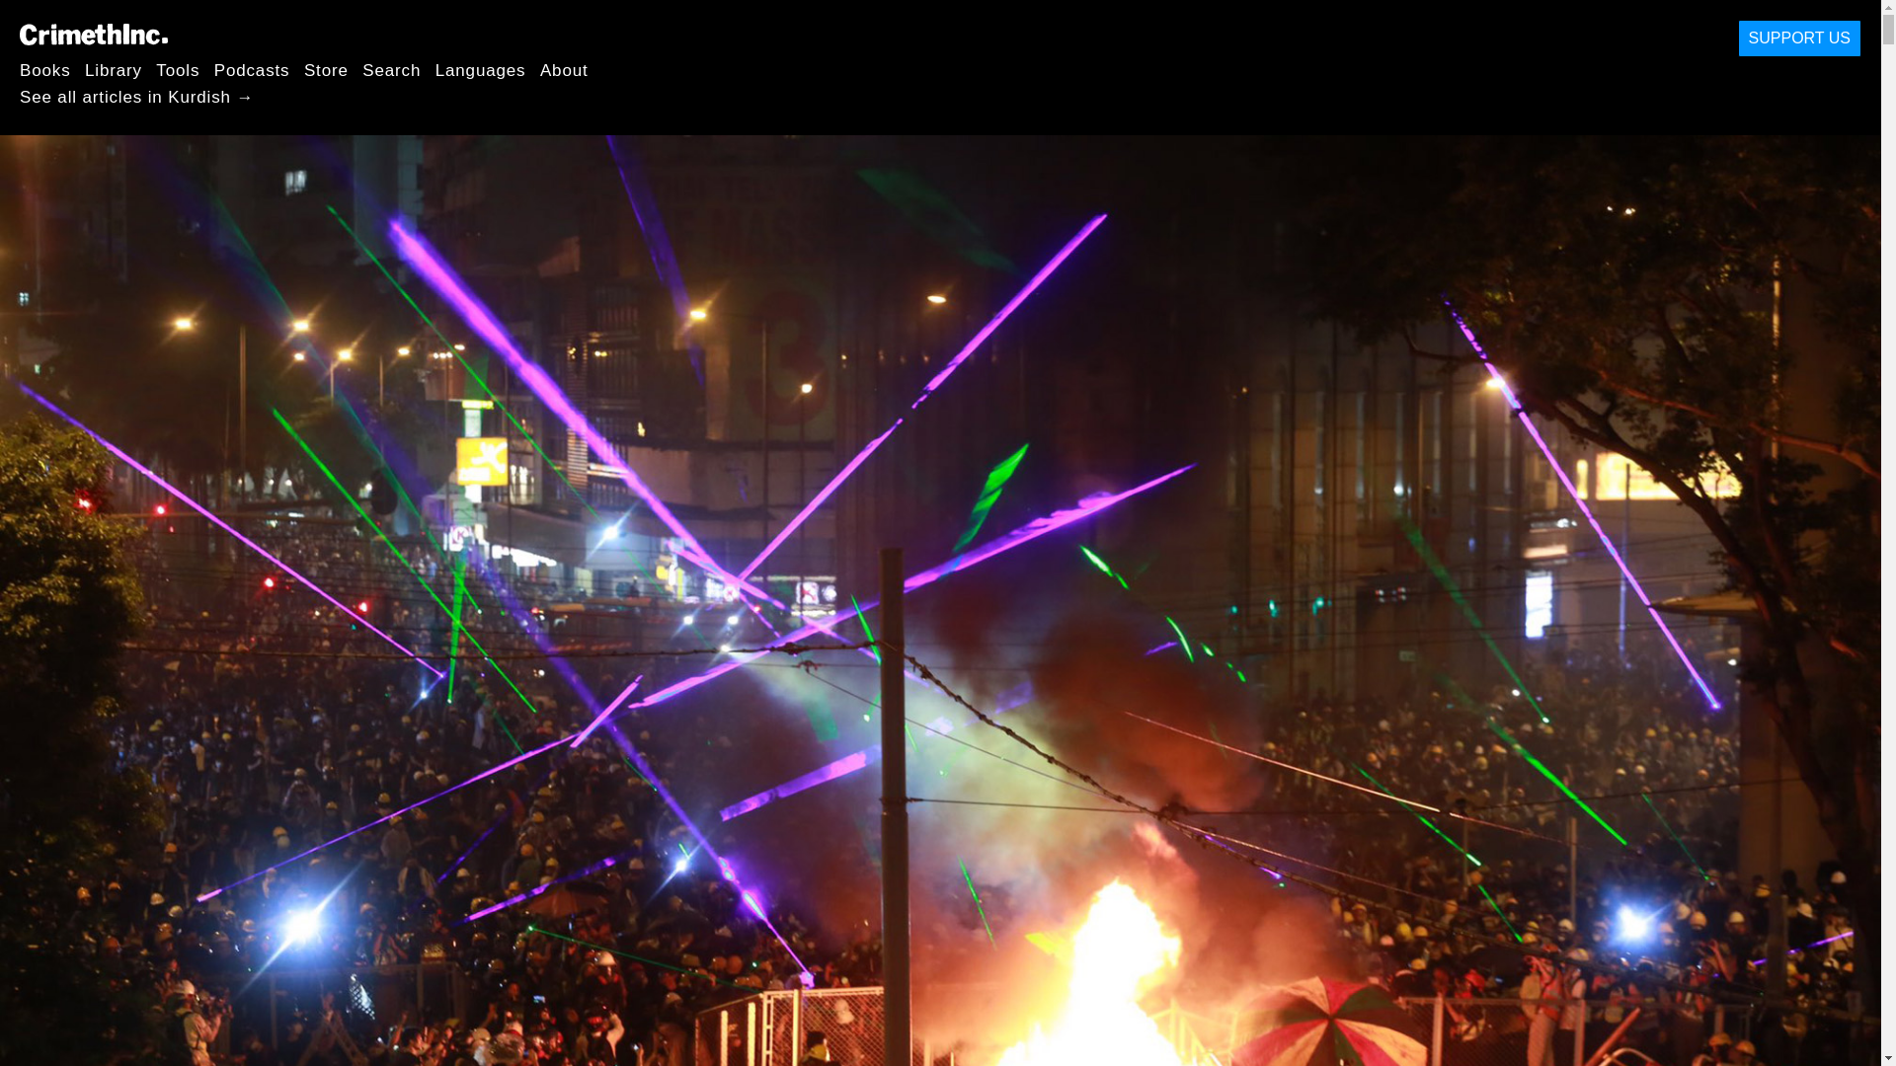  Describe the element at coordinates (391, 69) in the screenshot. I see `Search` at that location.